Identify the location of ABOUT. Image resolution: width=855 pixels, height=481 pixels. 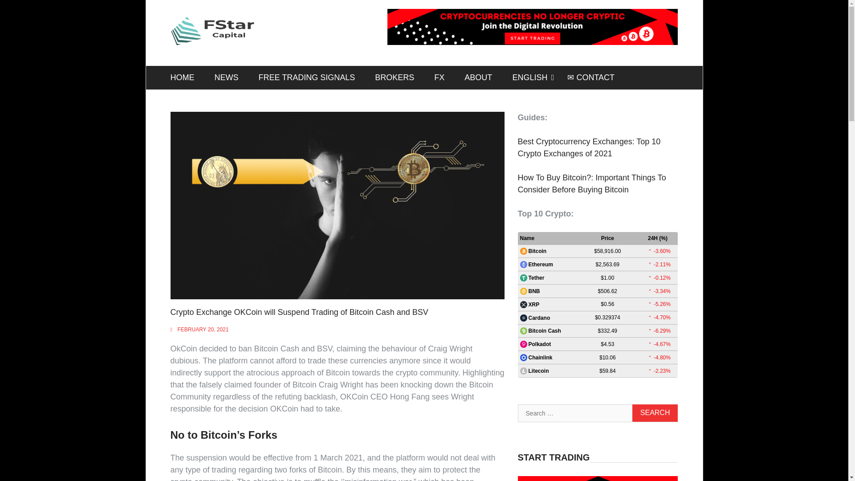
(478, 77).